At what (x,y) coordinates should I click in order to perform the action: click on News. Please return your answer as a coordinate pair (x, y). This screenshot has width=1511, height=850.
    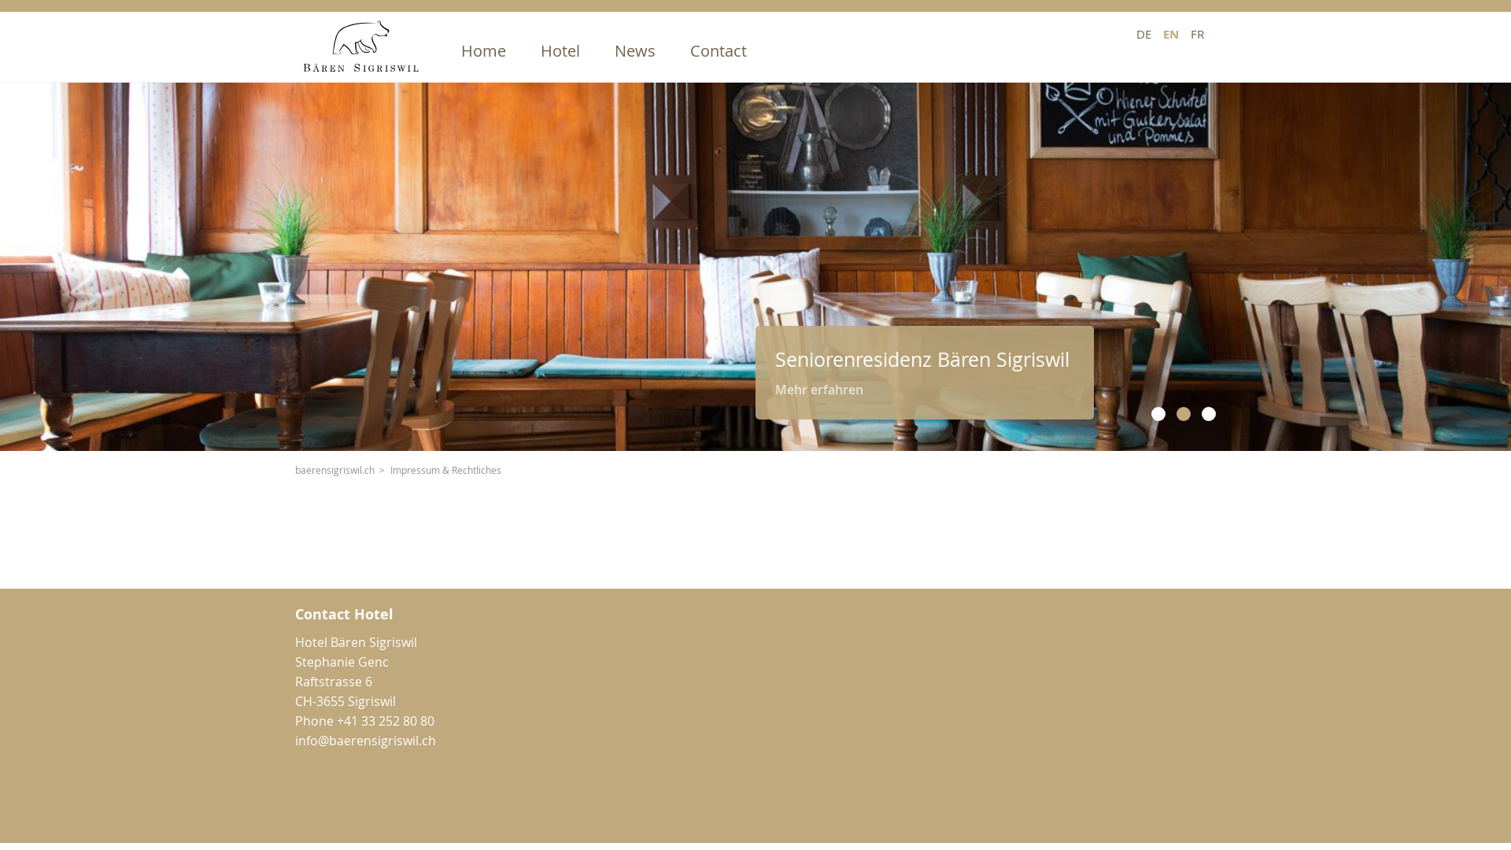
    Looking at the image, I should click on (635, 50).